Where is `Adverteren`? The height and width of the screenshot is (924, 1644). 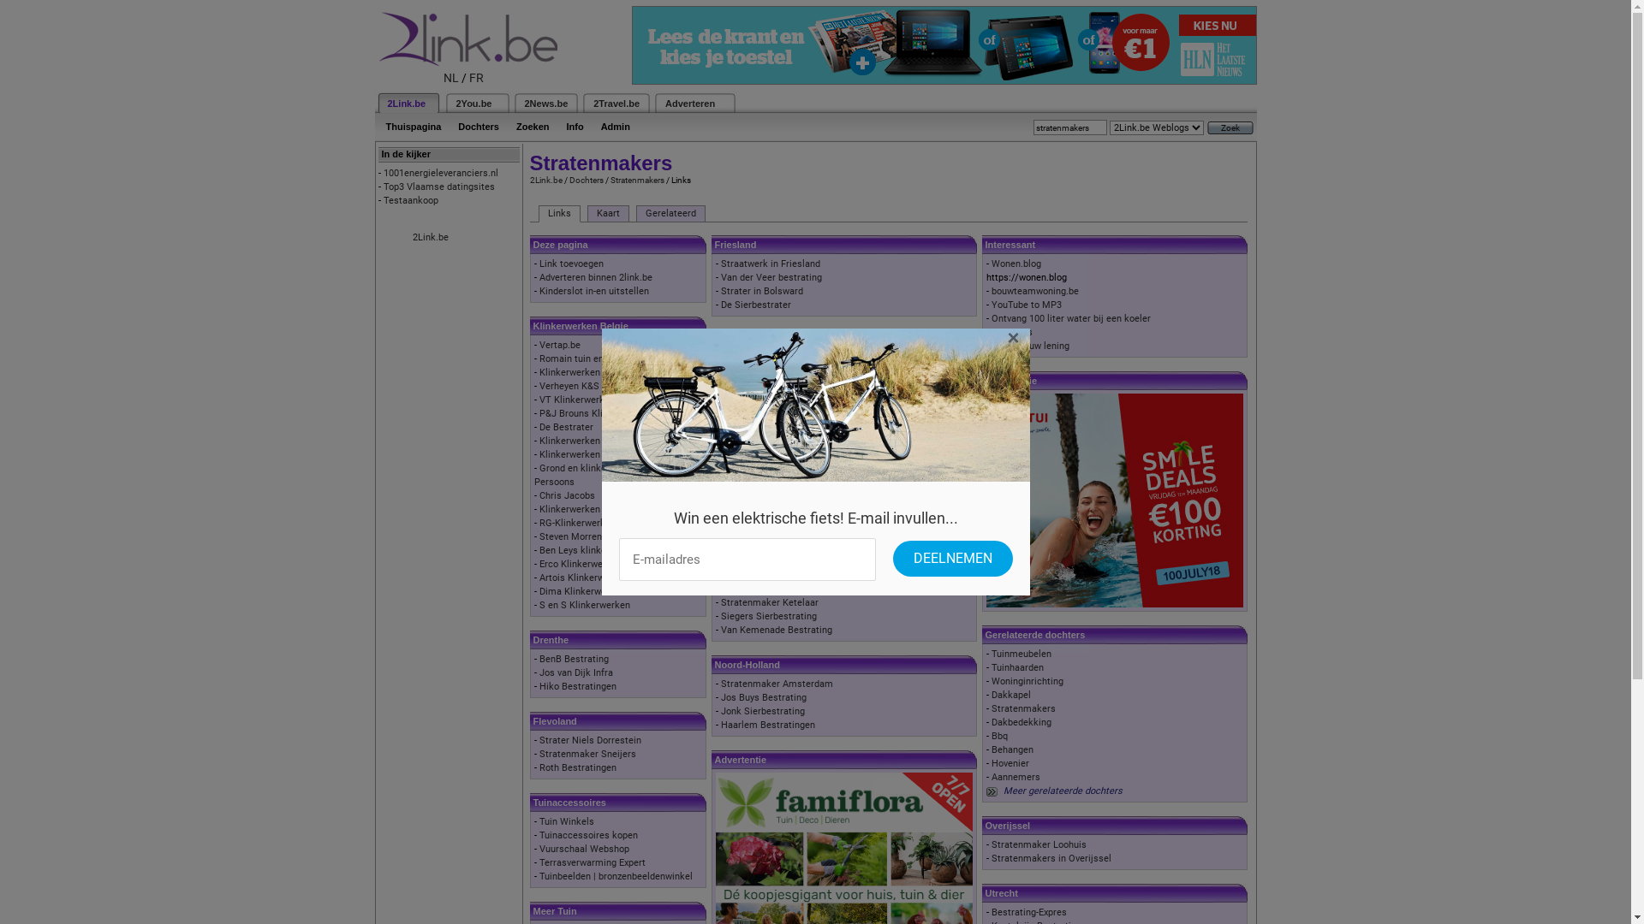
Adverteren is located at coordinates (690, 104).